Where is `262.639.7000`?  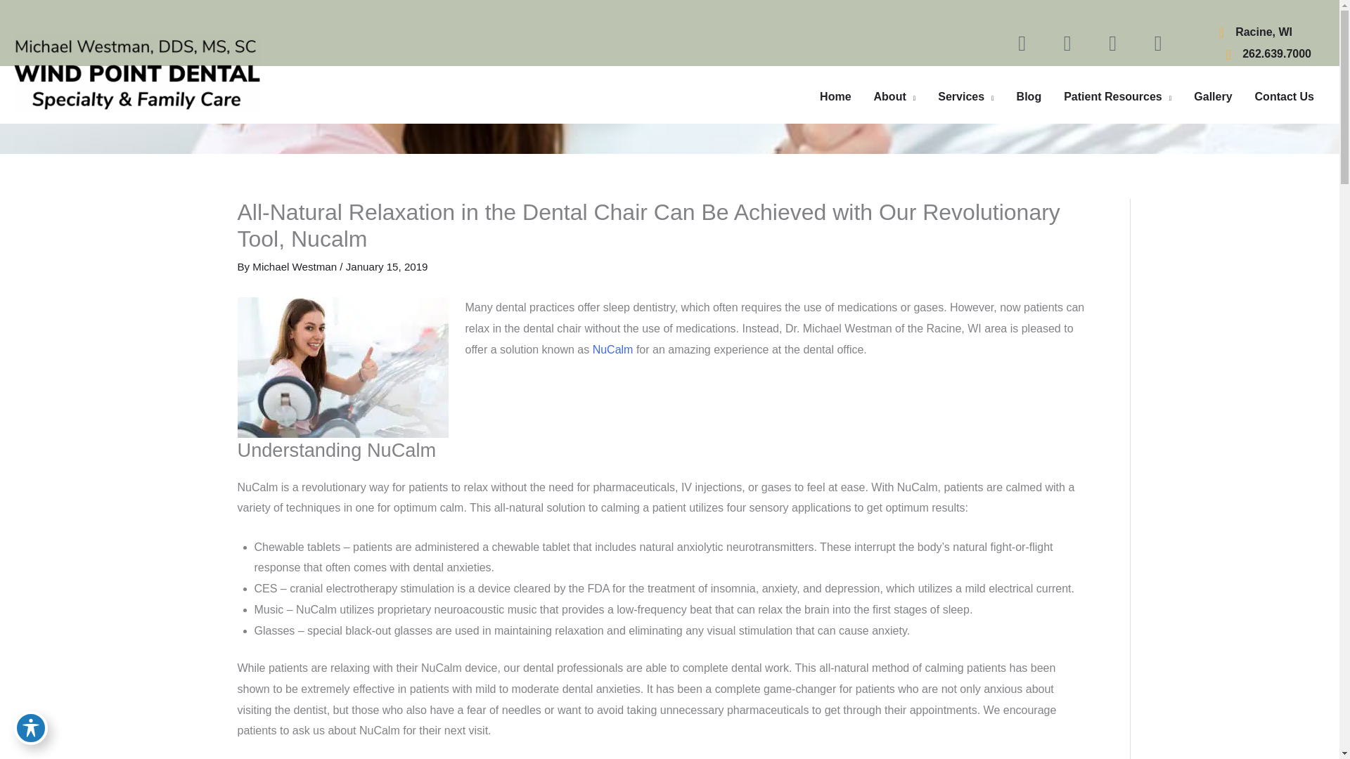 262.639.7000 is located at coordinates (1276, 53).